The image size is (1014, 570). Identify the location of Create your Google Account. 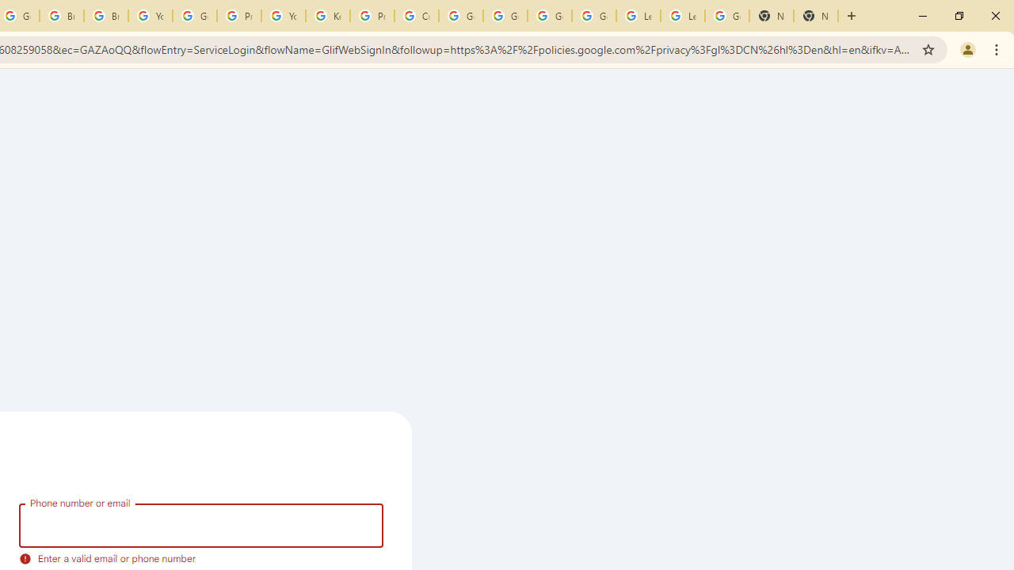
(417, 16).